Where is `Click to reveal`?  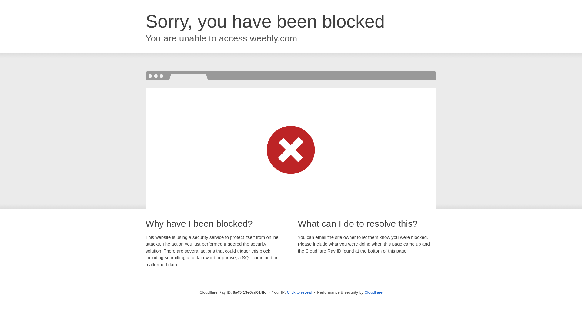
Click to reveal is located at coordinates (299, 292).